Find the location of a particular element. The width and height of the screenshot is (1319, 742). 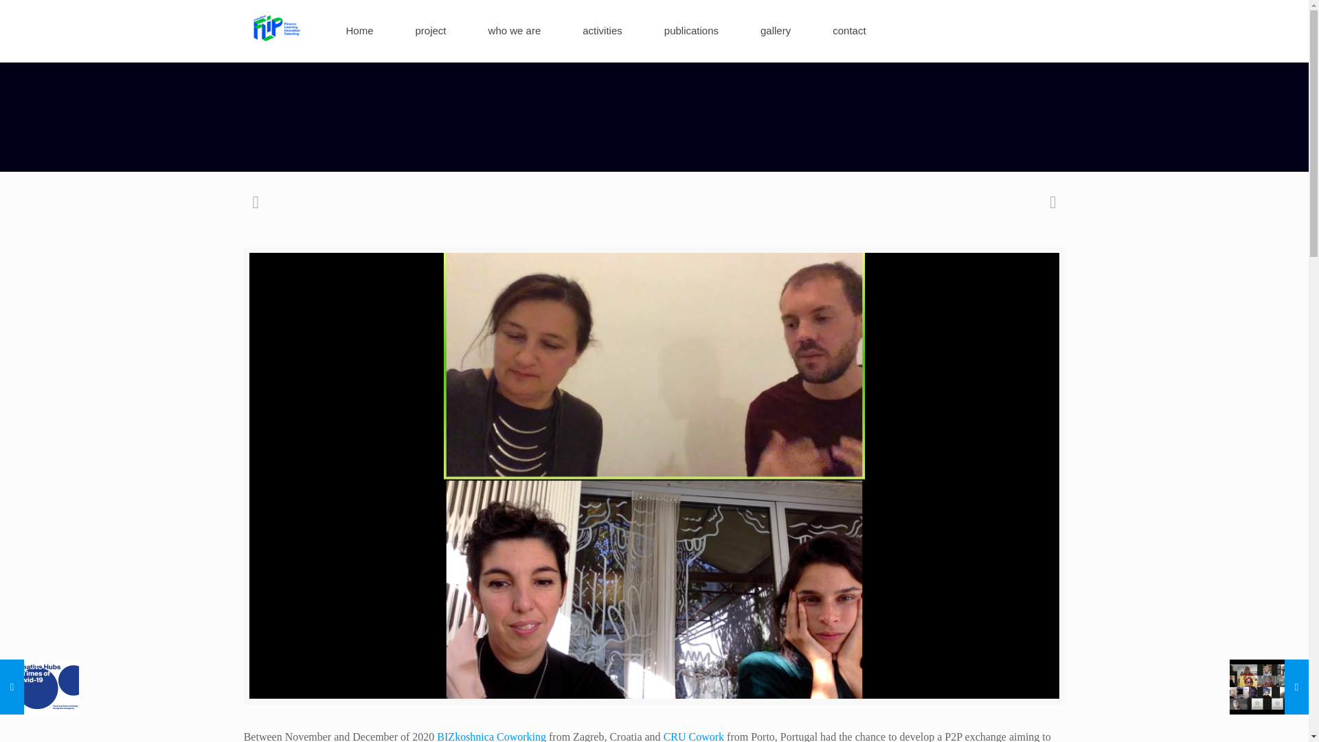

contact is located at coordinates (849, 30).